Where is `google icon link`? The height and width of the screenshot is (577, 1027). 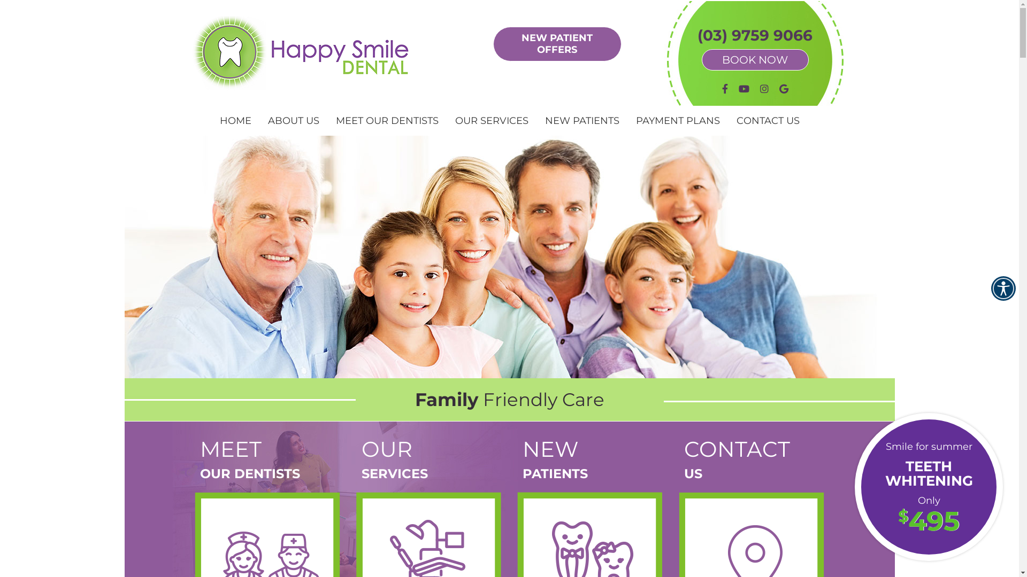
google icon link is located at coordinates (783, 89).